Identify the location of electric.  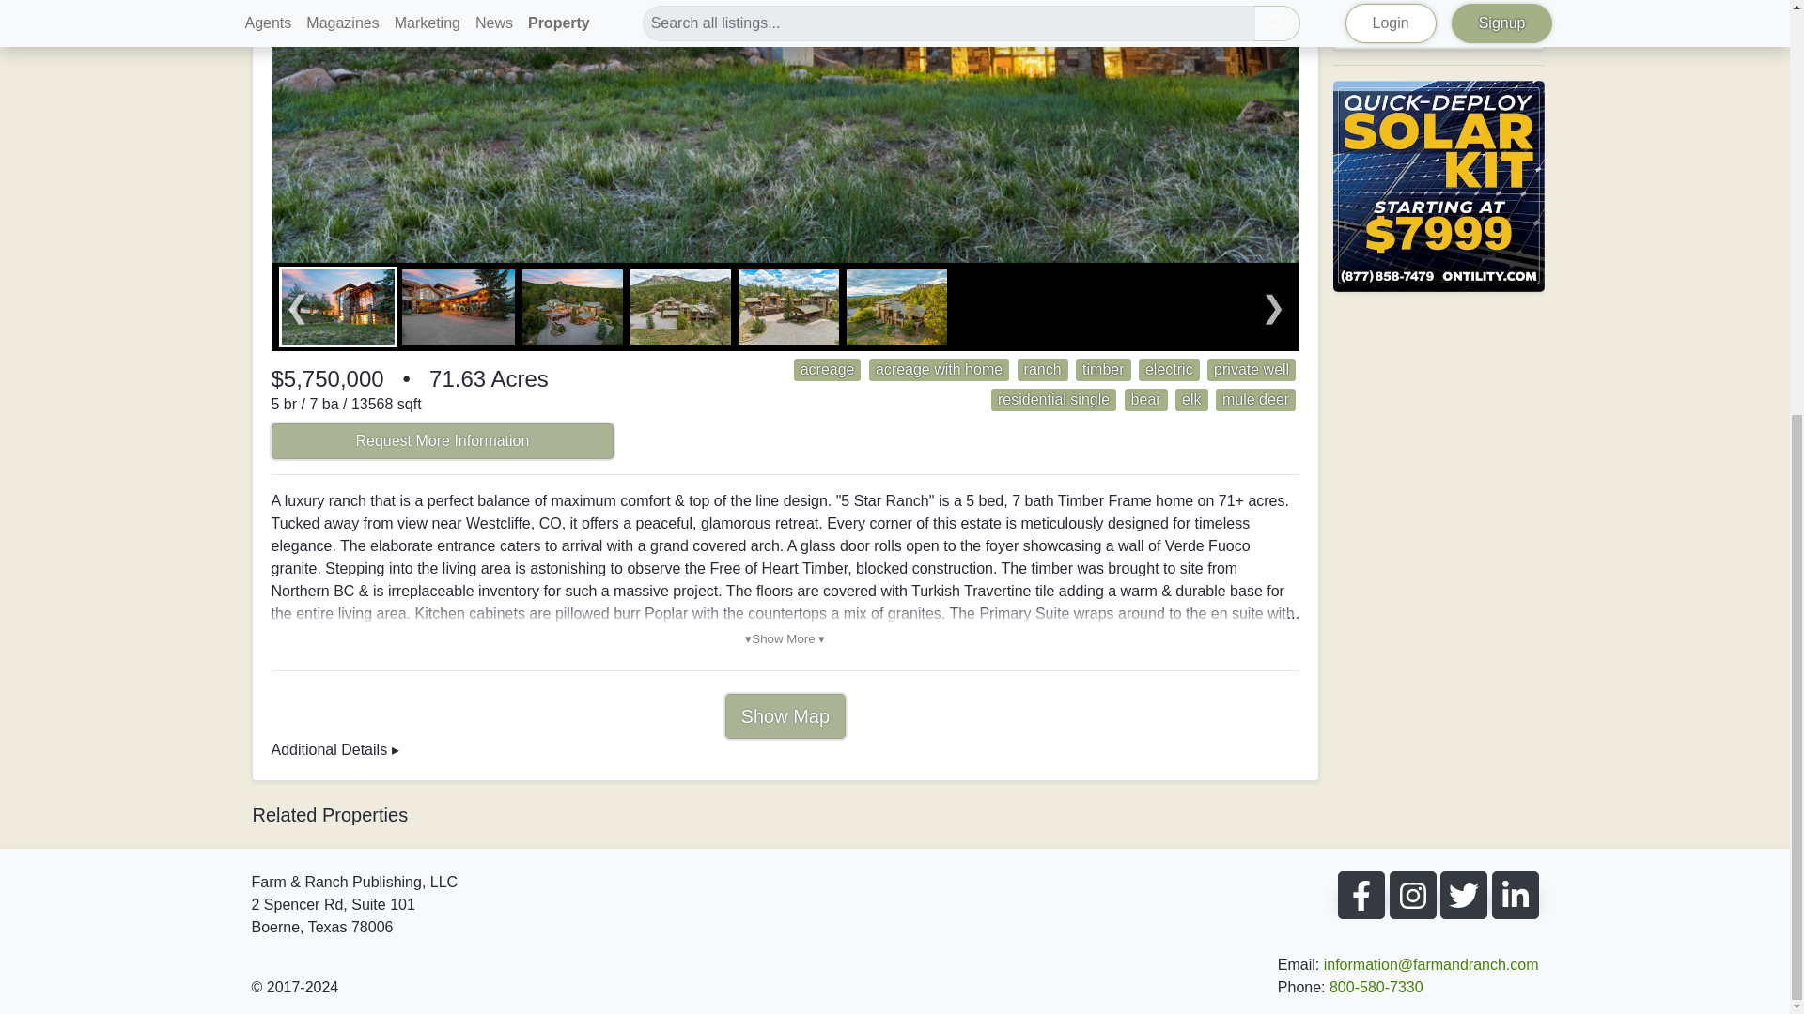
(1169, 370).